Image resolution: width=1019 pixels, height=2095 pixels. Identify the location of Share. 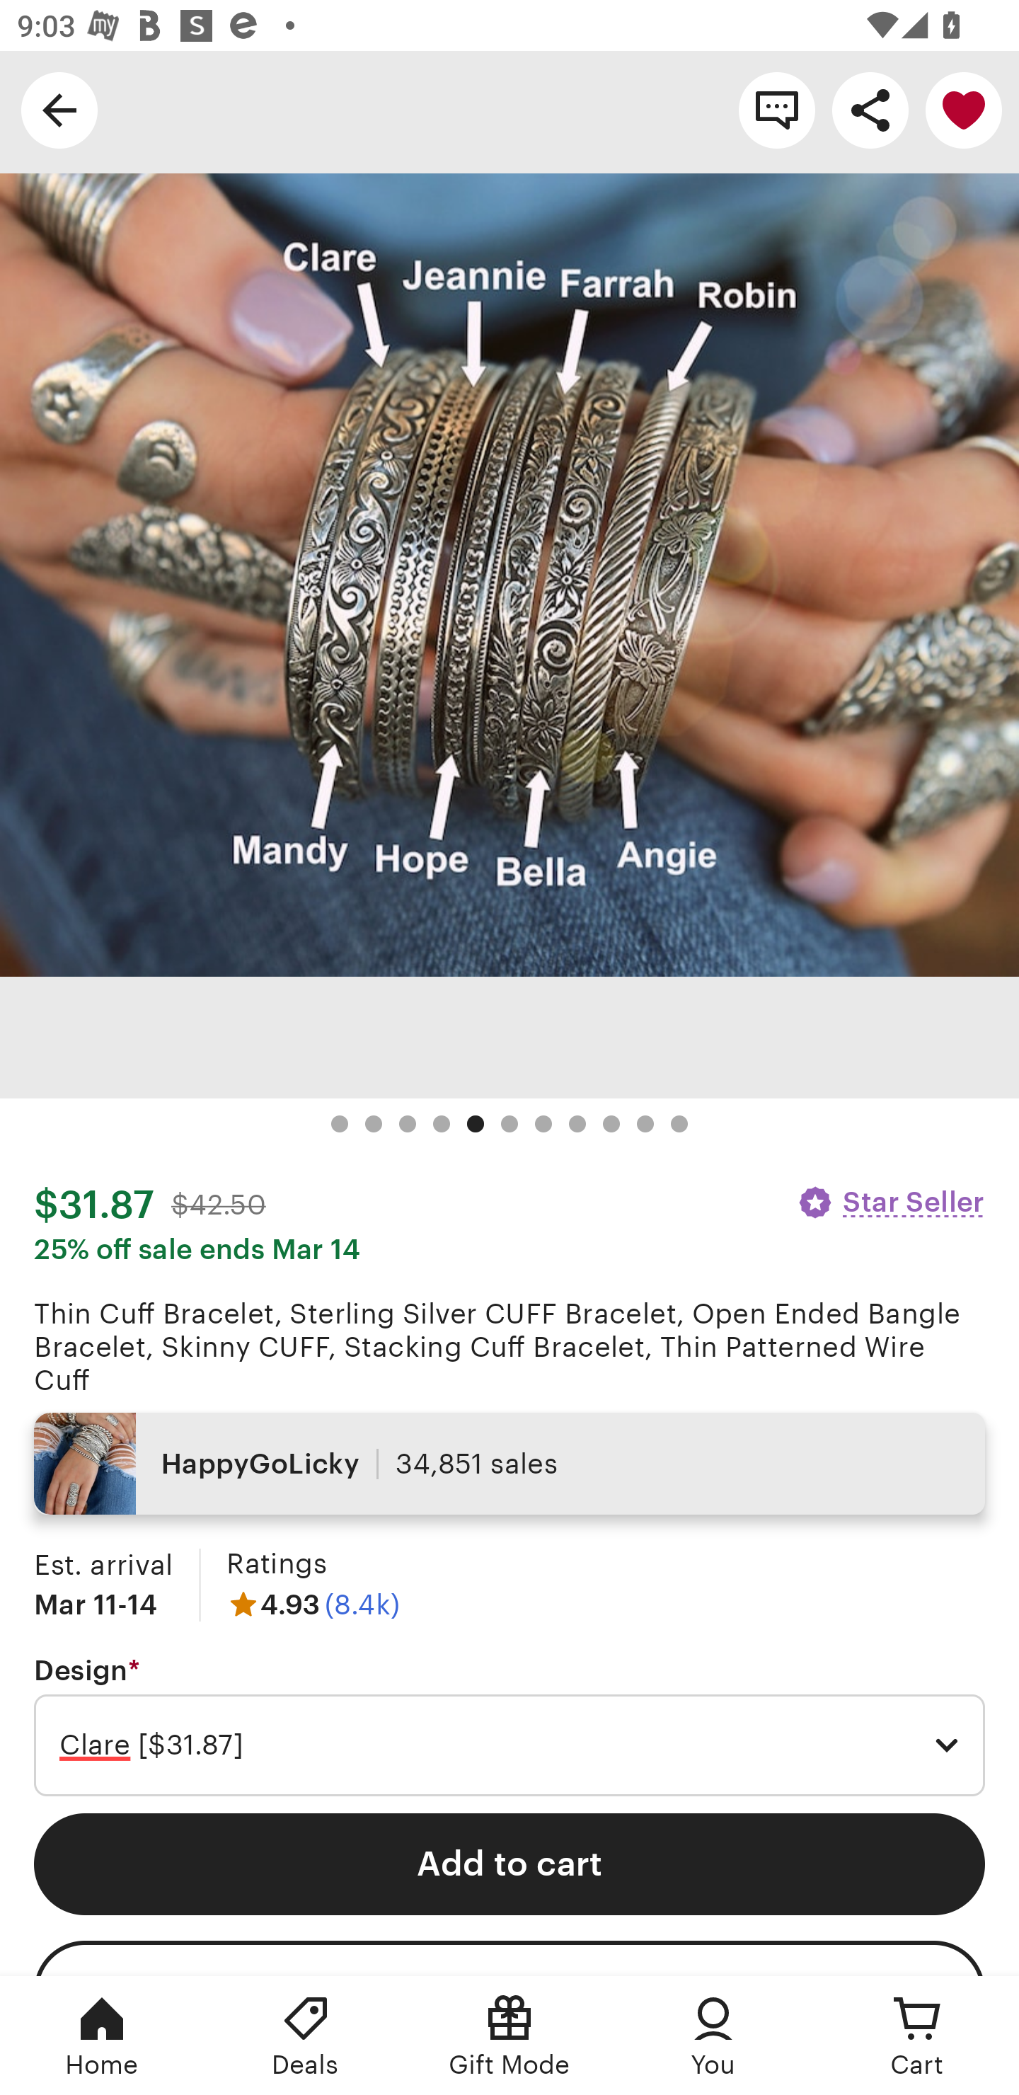
(870, 109).